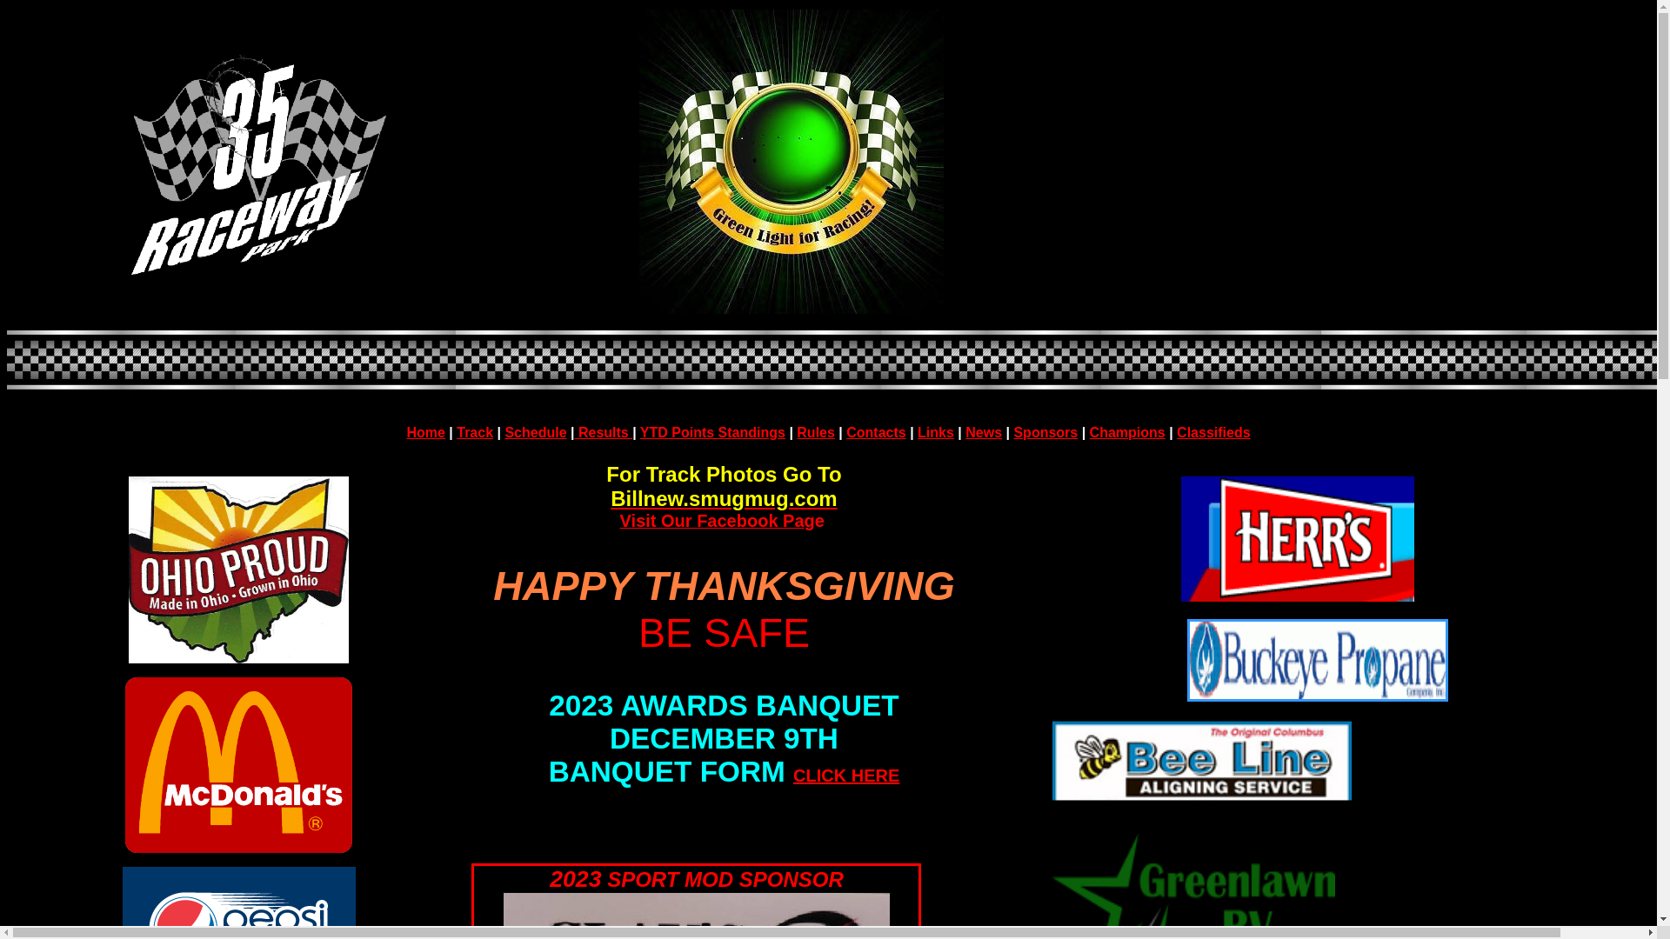 The image size is (1670, 939). I want to click on Links, so click(936, 431).